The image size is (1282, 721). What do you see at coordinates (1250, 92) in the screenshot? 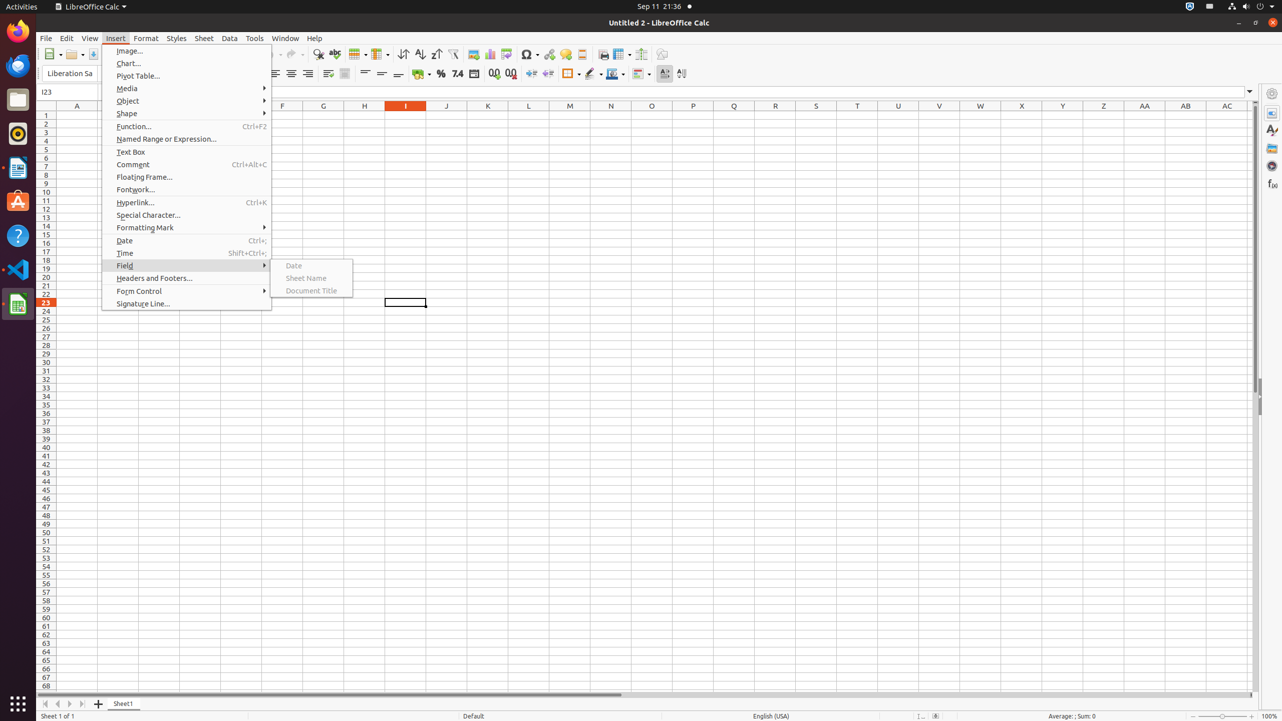
I see `Expand Formula Bar` at bounding box center [1250, 92].